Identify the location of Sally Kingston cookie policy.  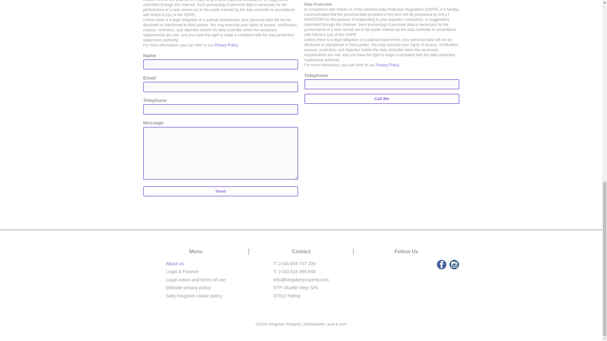
(194, 296).